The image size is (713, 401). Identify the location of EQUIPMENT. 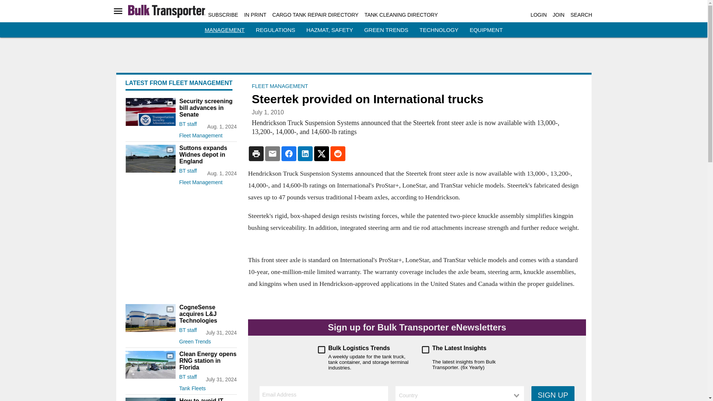
(486, 30).